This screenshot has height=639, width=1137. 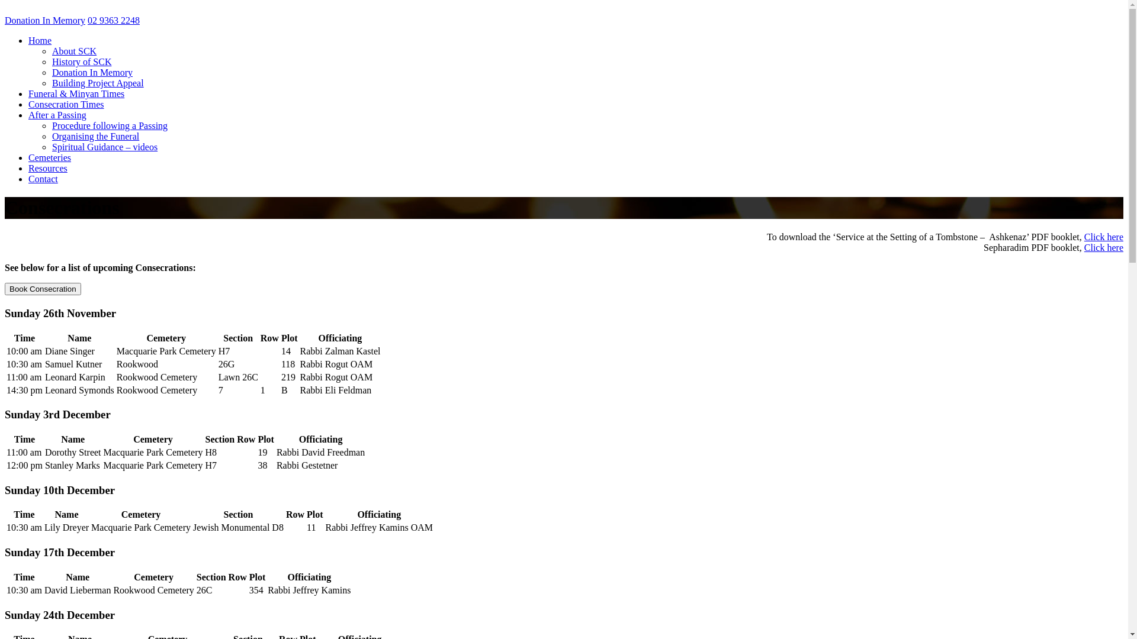 I want to click on Click here, so click(x=1104, y=237).